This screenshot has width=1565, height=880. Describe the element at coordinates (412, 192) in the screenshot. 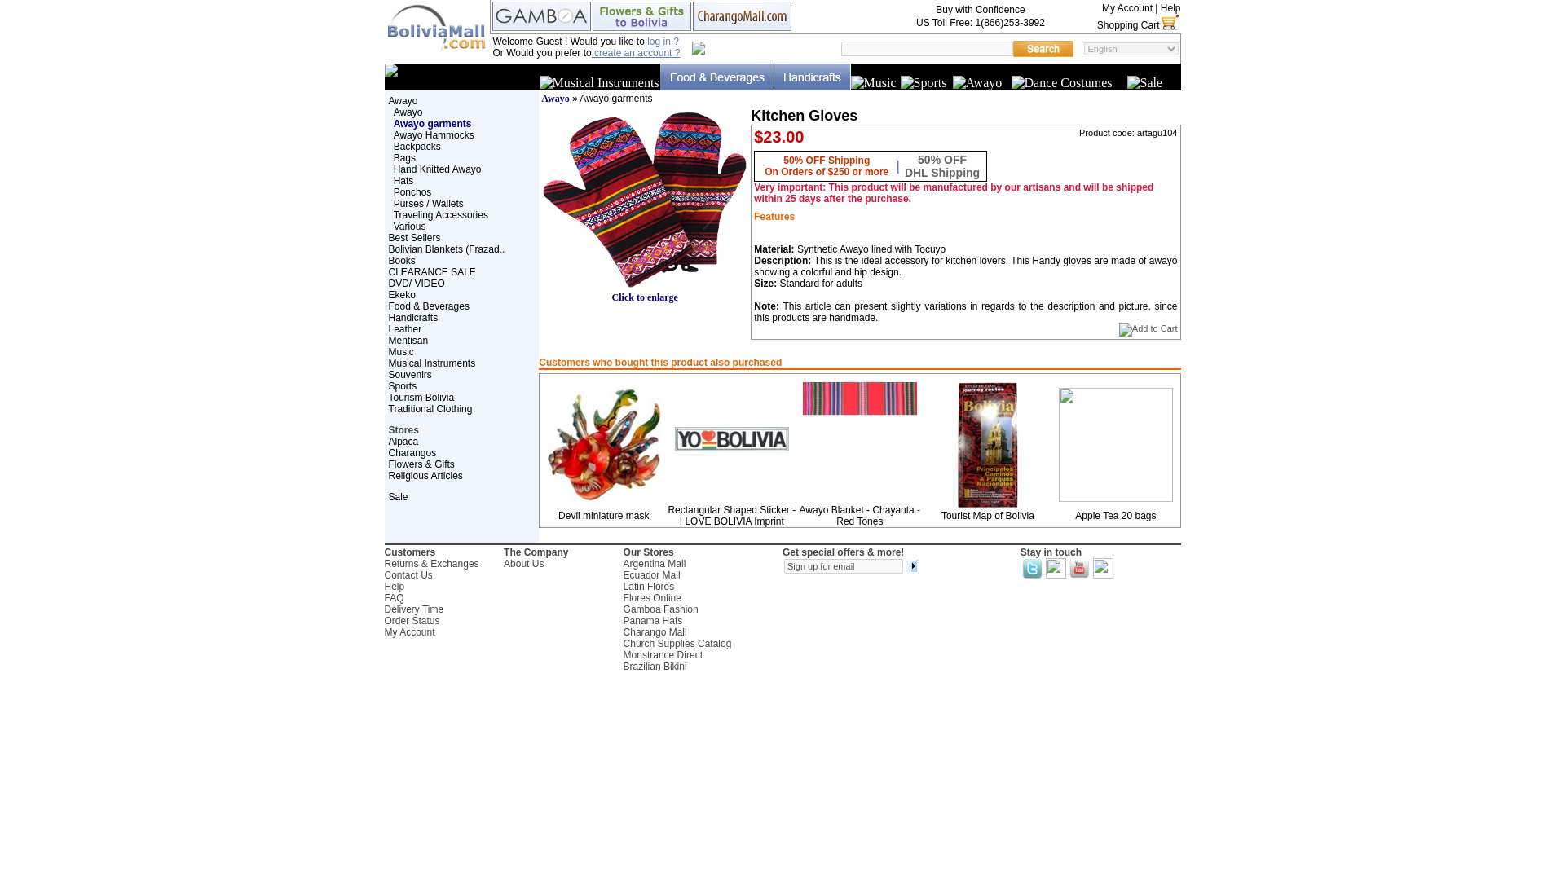

I see `Ponchos` at that location.